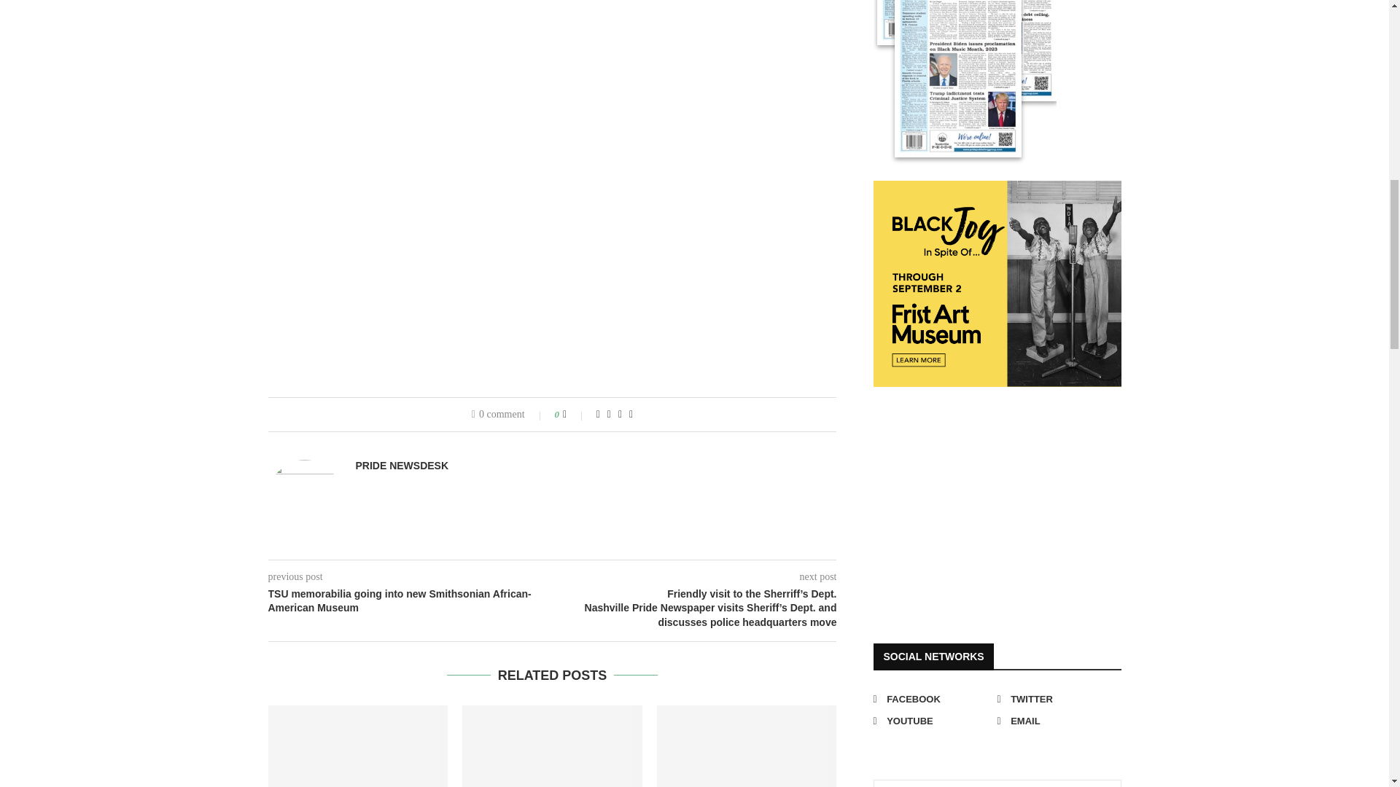 Image resolution: width=1400 pixels, height=787 pixels. I want to click on Like, so click(575, 414).